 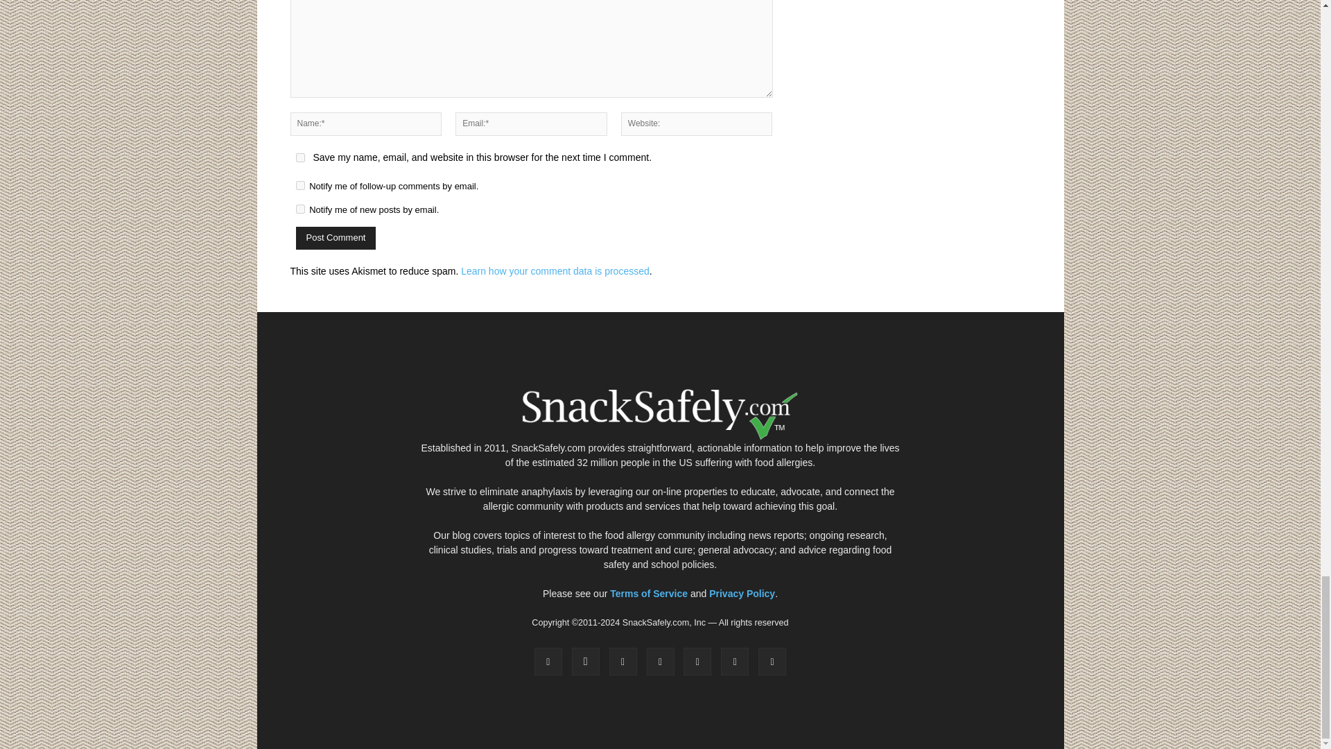 What do you see at coordinates (299, 208) in the screenshot?
I see `subscribe` at bounding box center [299, 208].